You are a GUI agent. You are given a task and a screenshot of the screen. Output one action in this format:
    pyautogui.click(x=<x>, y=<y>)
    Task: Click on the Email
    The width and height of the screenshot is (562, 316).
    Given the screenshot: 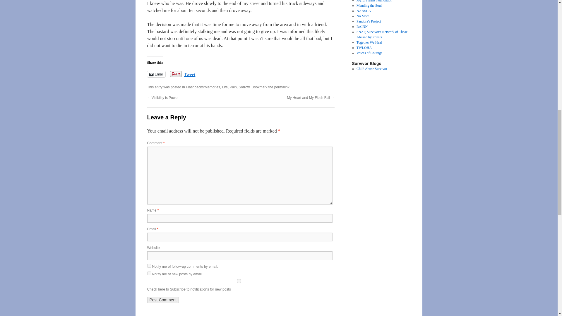 What is the action you would take?
    pyautogui.click(x=156, y=74)
    